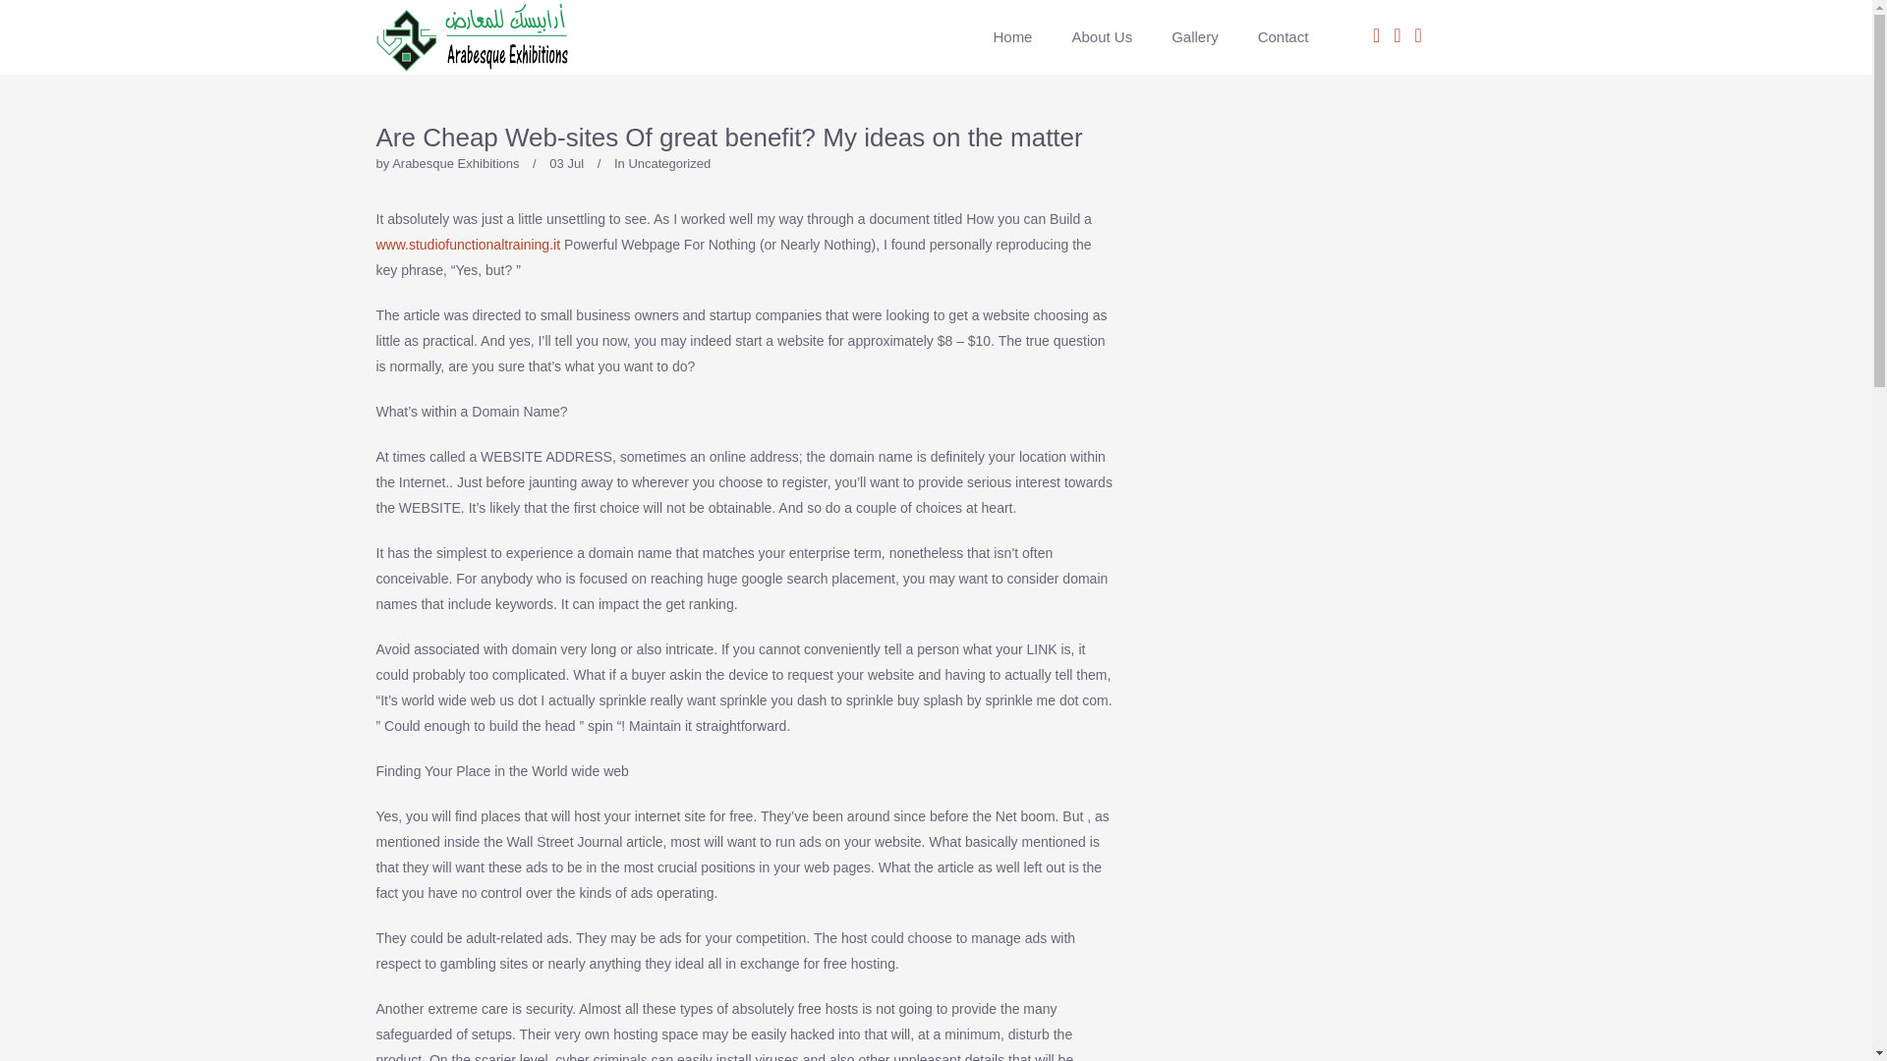 This screenshot has width=1887, height=1061. What do you see at coordinates (1274, 37) in the screenshot?
I see `Contact` at bounding box center [1274, 37].